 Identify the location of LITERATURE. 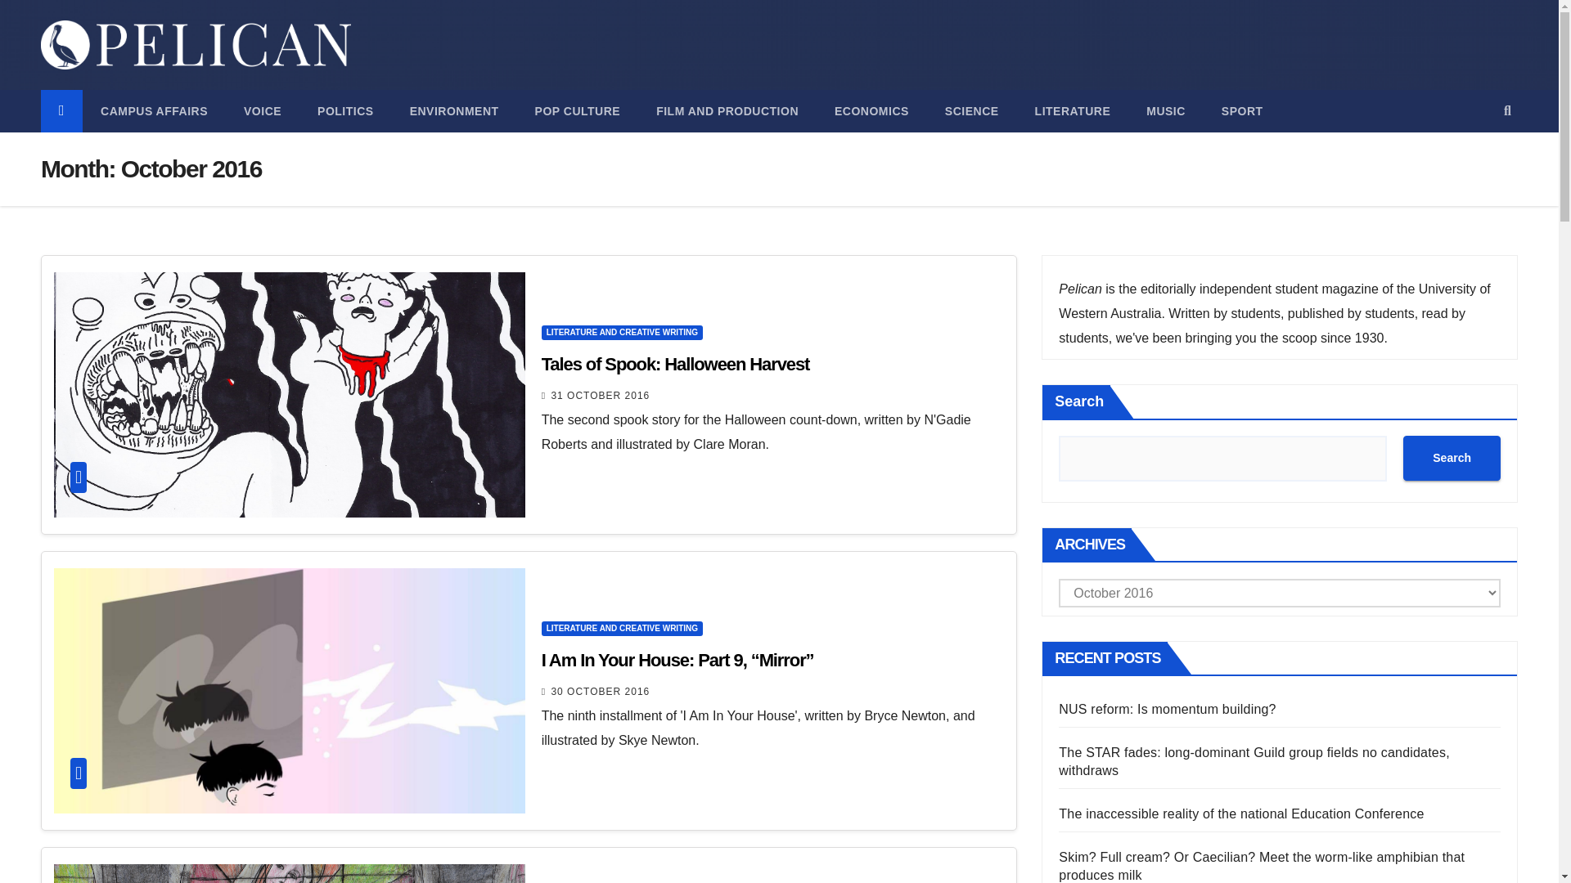
(1073, 111).